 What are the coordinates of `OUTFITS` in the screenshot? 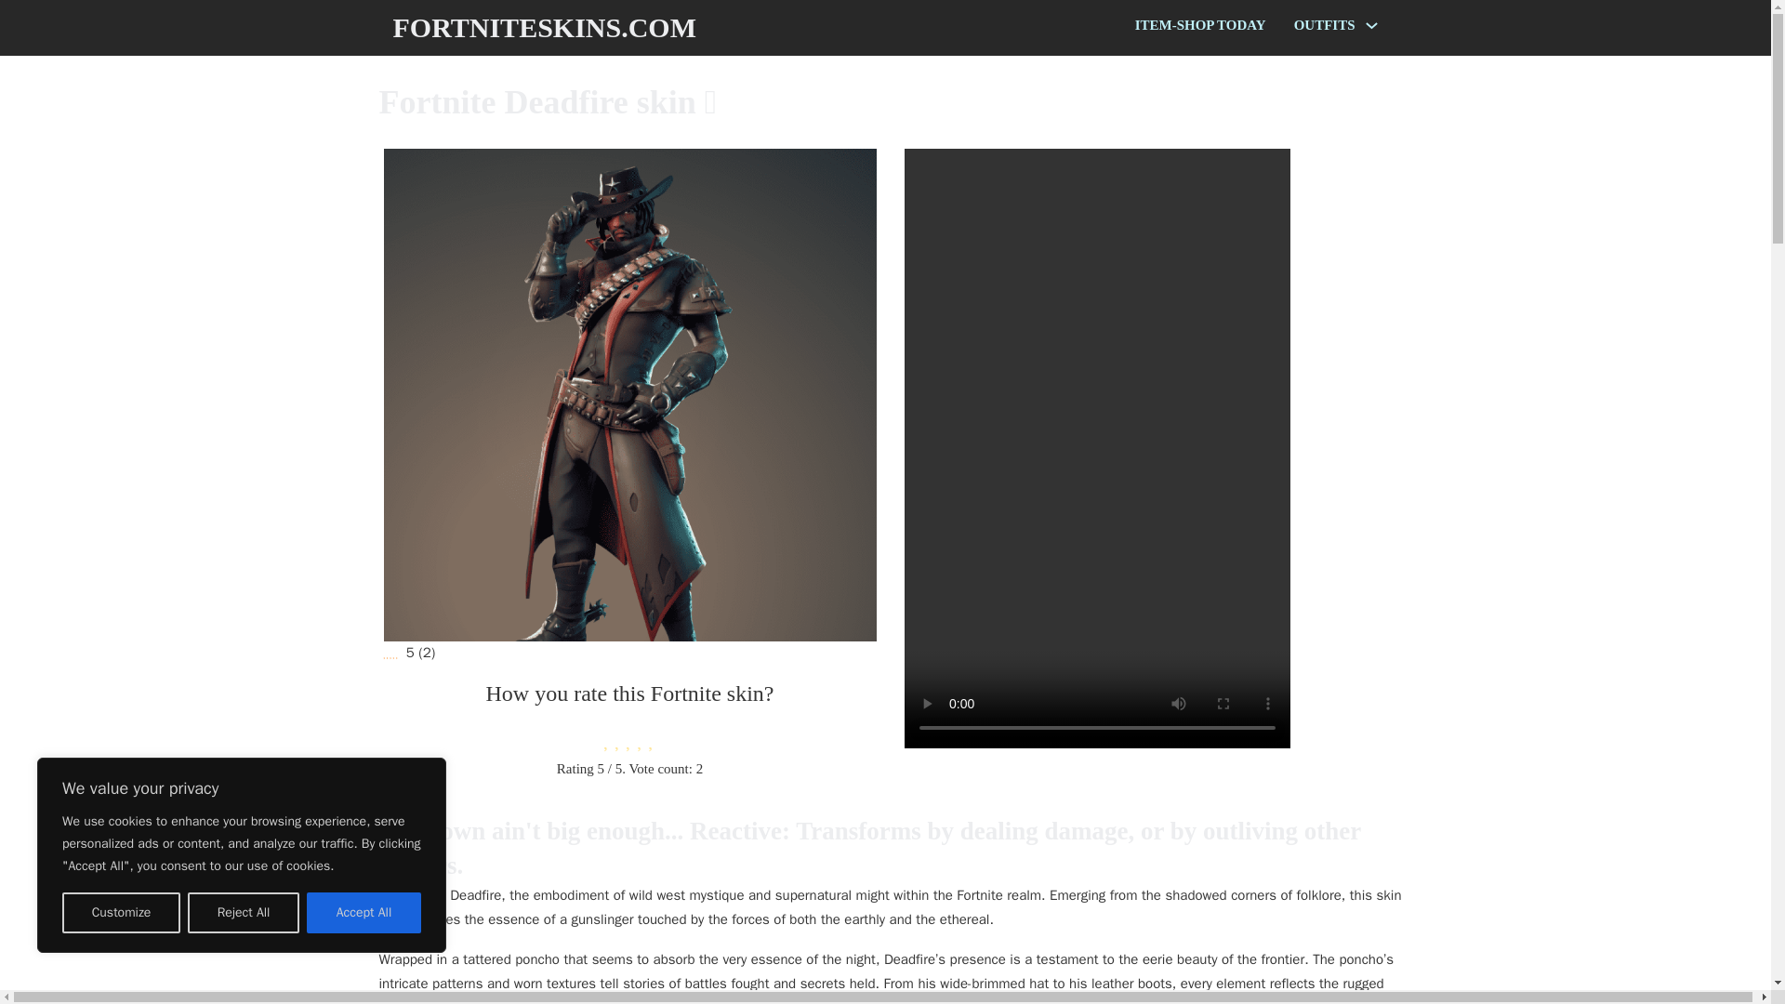 It's located at (1324, 26).